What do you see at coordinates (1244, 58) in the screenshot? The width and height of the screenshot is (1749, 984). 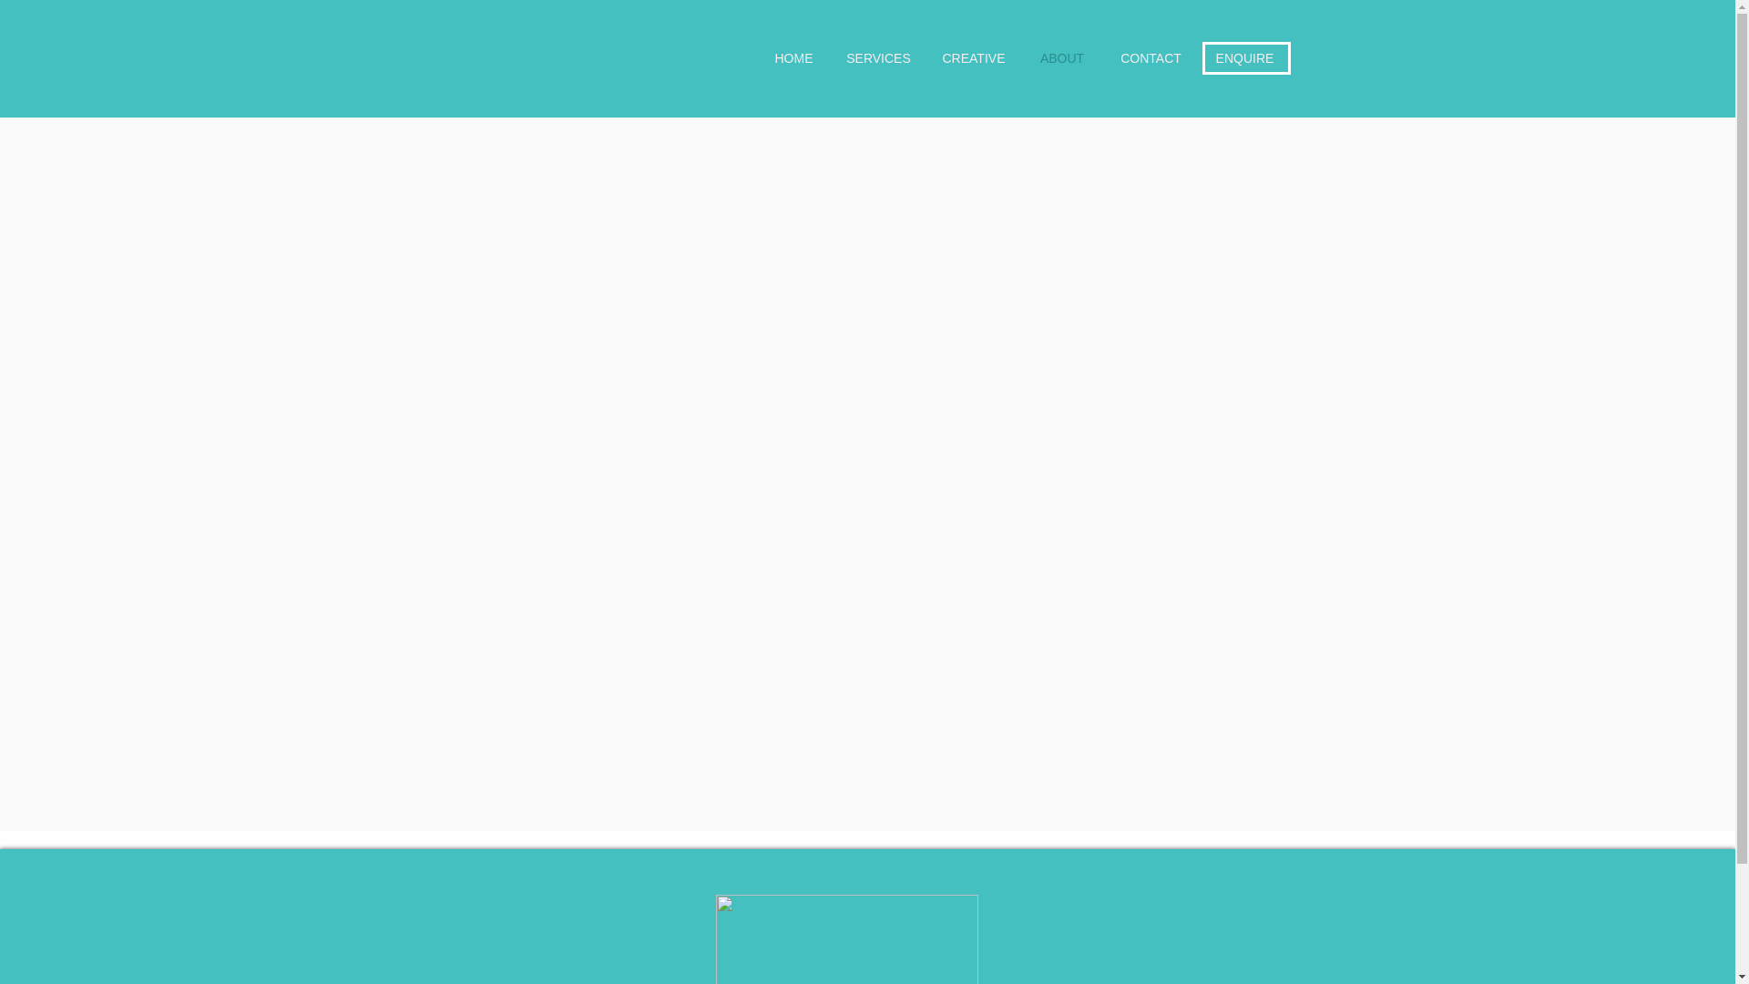 I see `ENQUIRE` at bounding box center [1244, 58].